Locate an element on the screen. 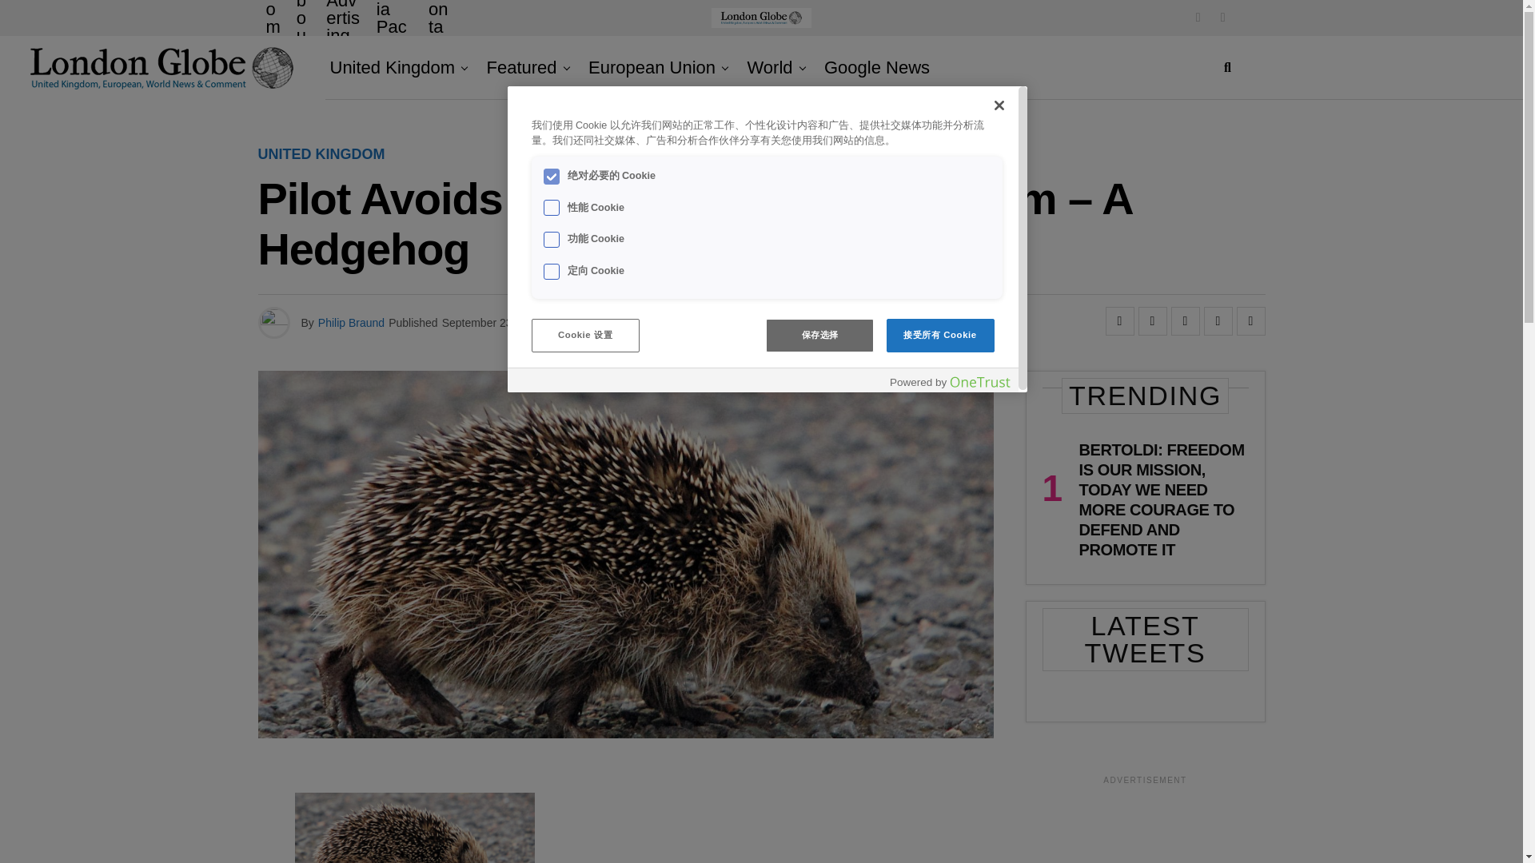 The width and height of the screenshot is (1535, 863). Tweet This Post is located at coordinates (1153, 321).